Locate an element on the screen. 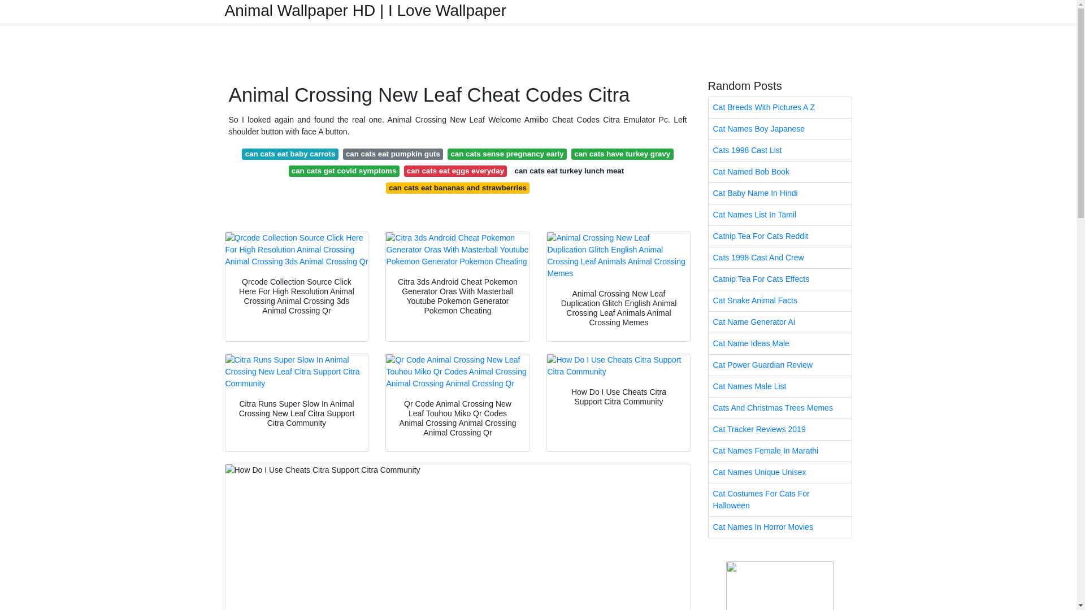 The height and width of the screenshot is (610, 1085). can cats get covid symptoms is located at coordinates (344, 171).